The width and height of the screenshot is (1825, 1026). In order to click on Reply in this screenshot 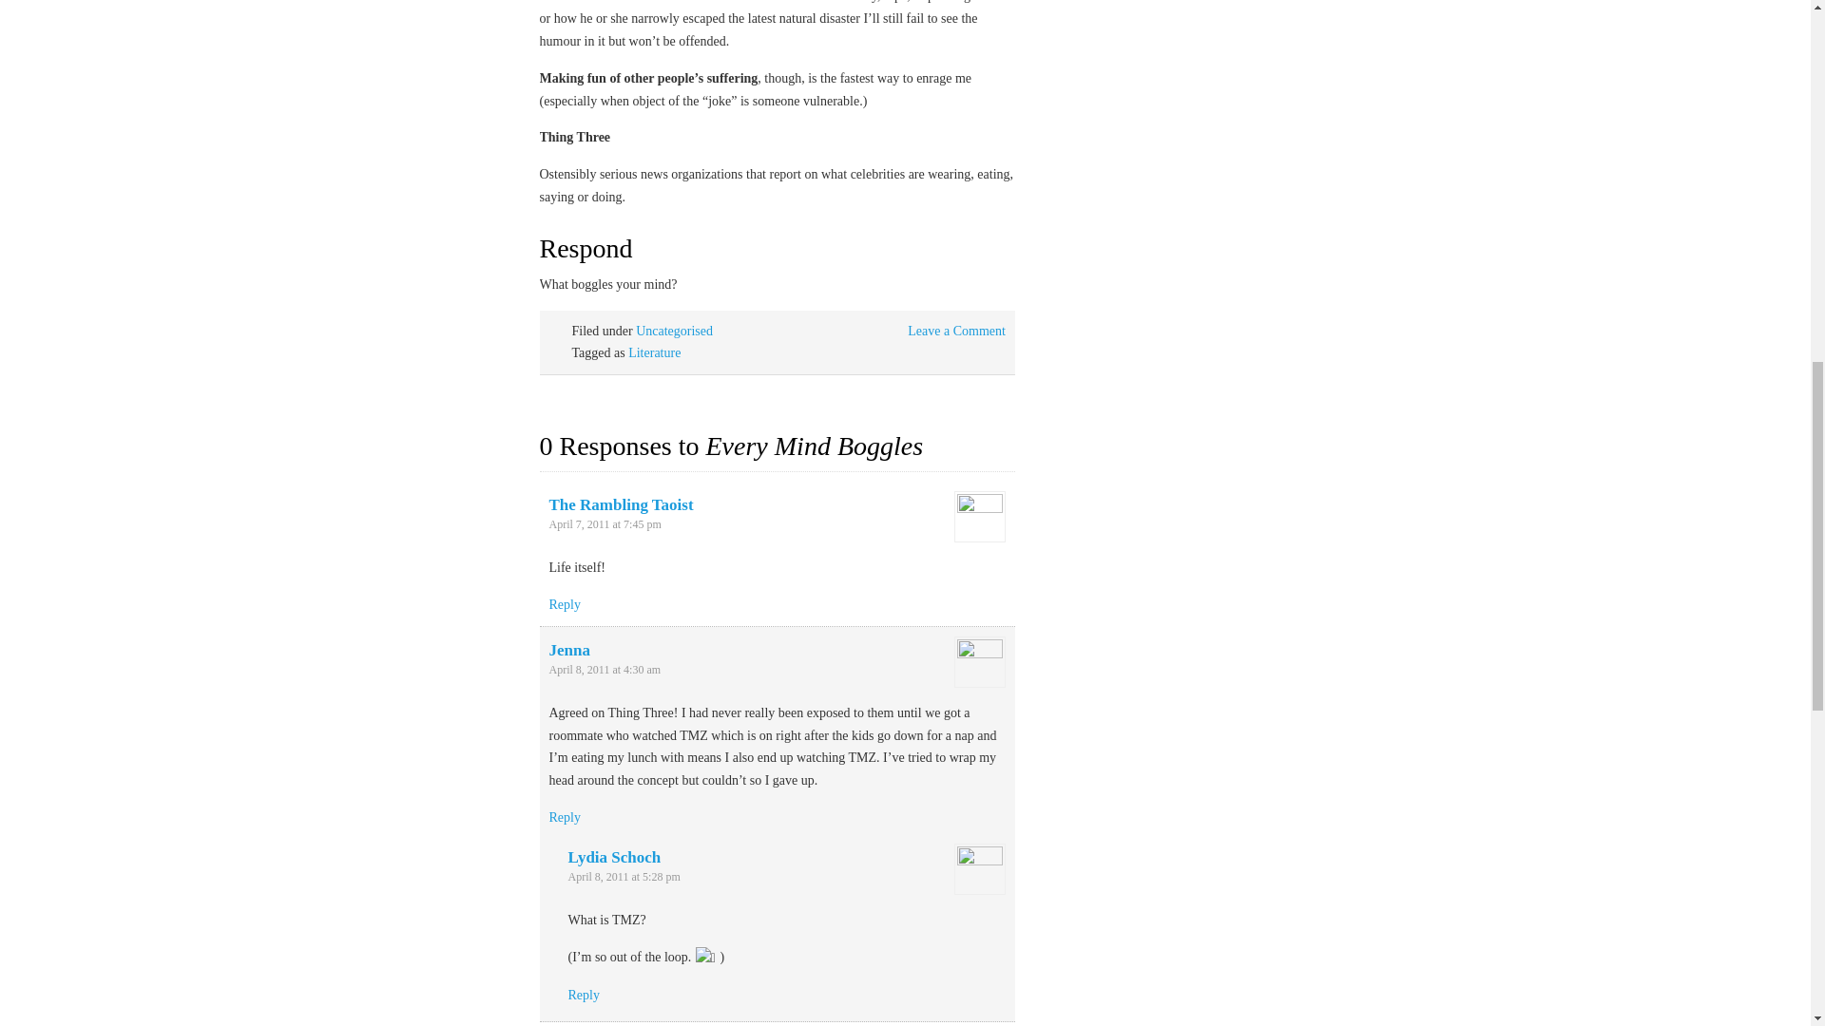, I will do `click(584, 996)`.